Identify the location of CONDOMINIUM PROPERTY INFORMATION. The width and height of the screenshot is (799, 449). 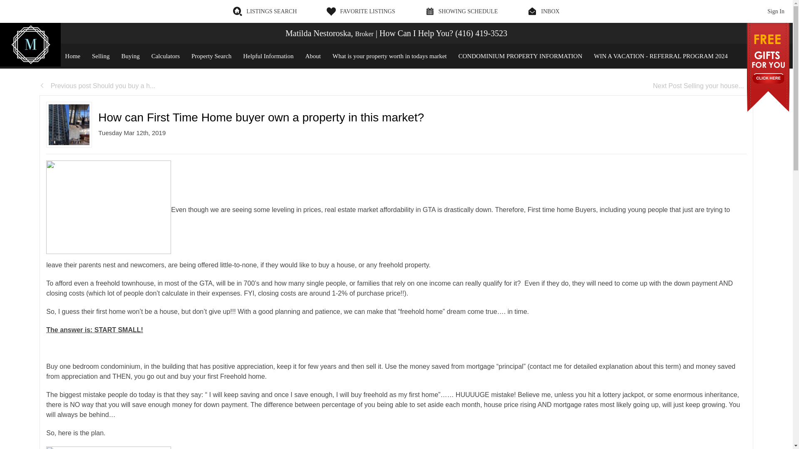
(520, 56).